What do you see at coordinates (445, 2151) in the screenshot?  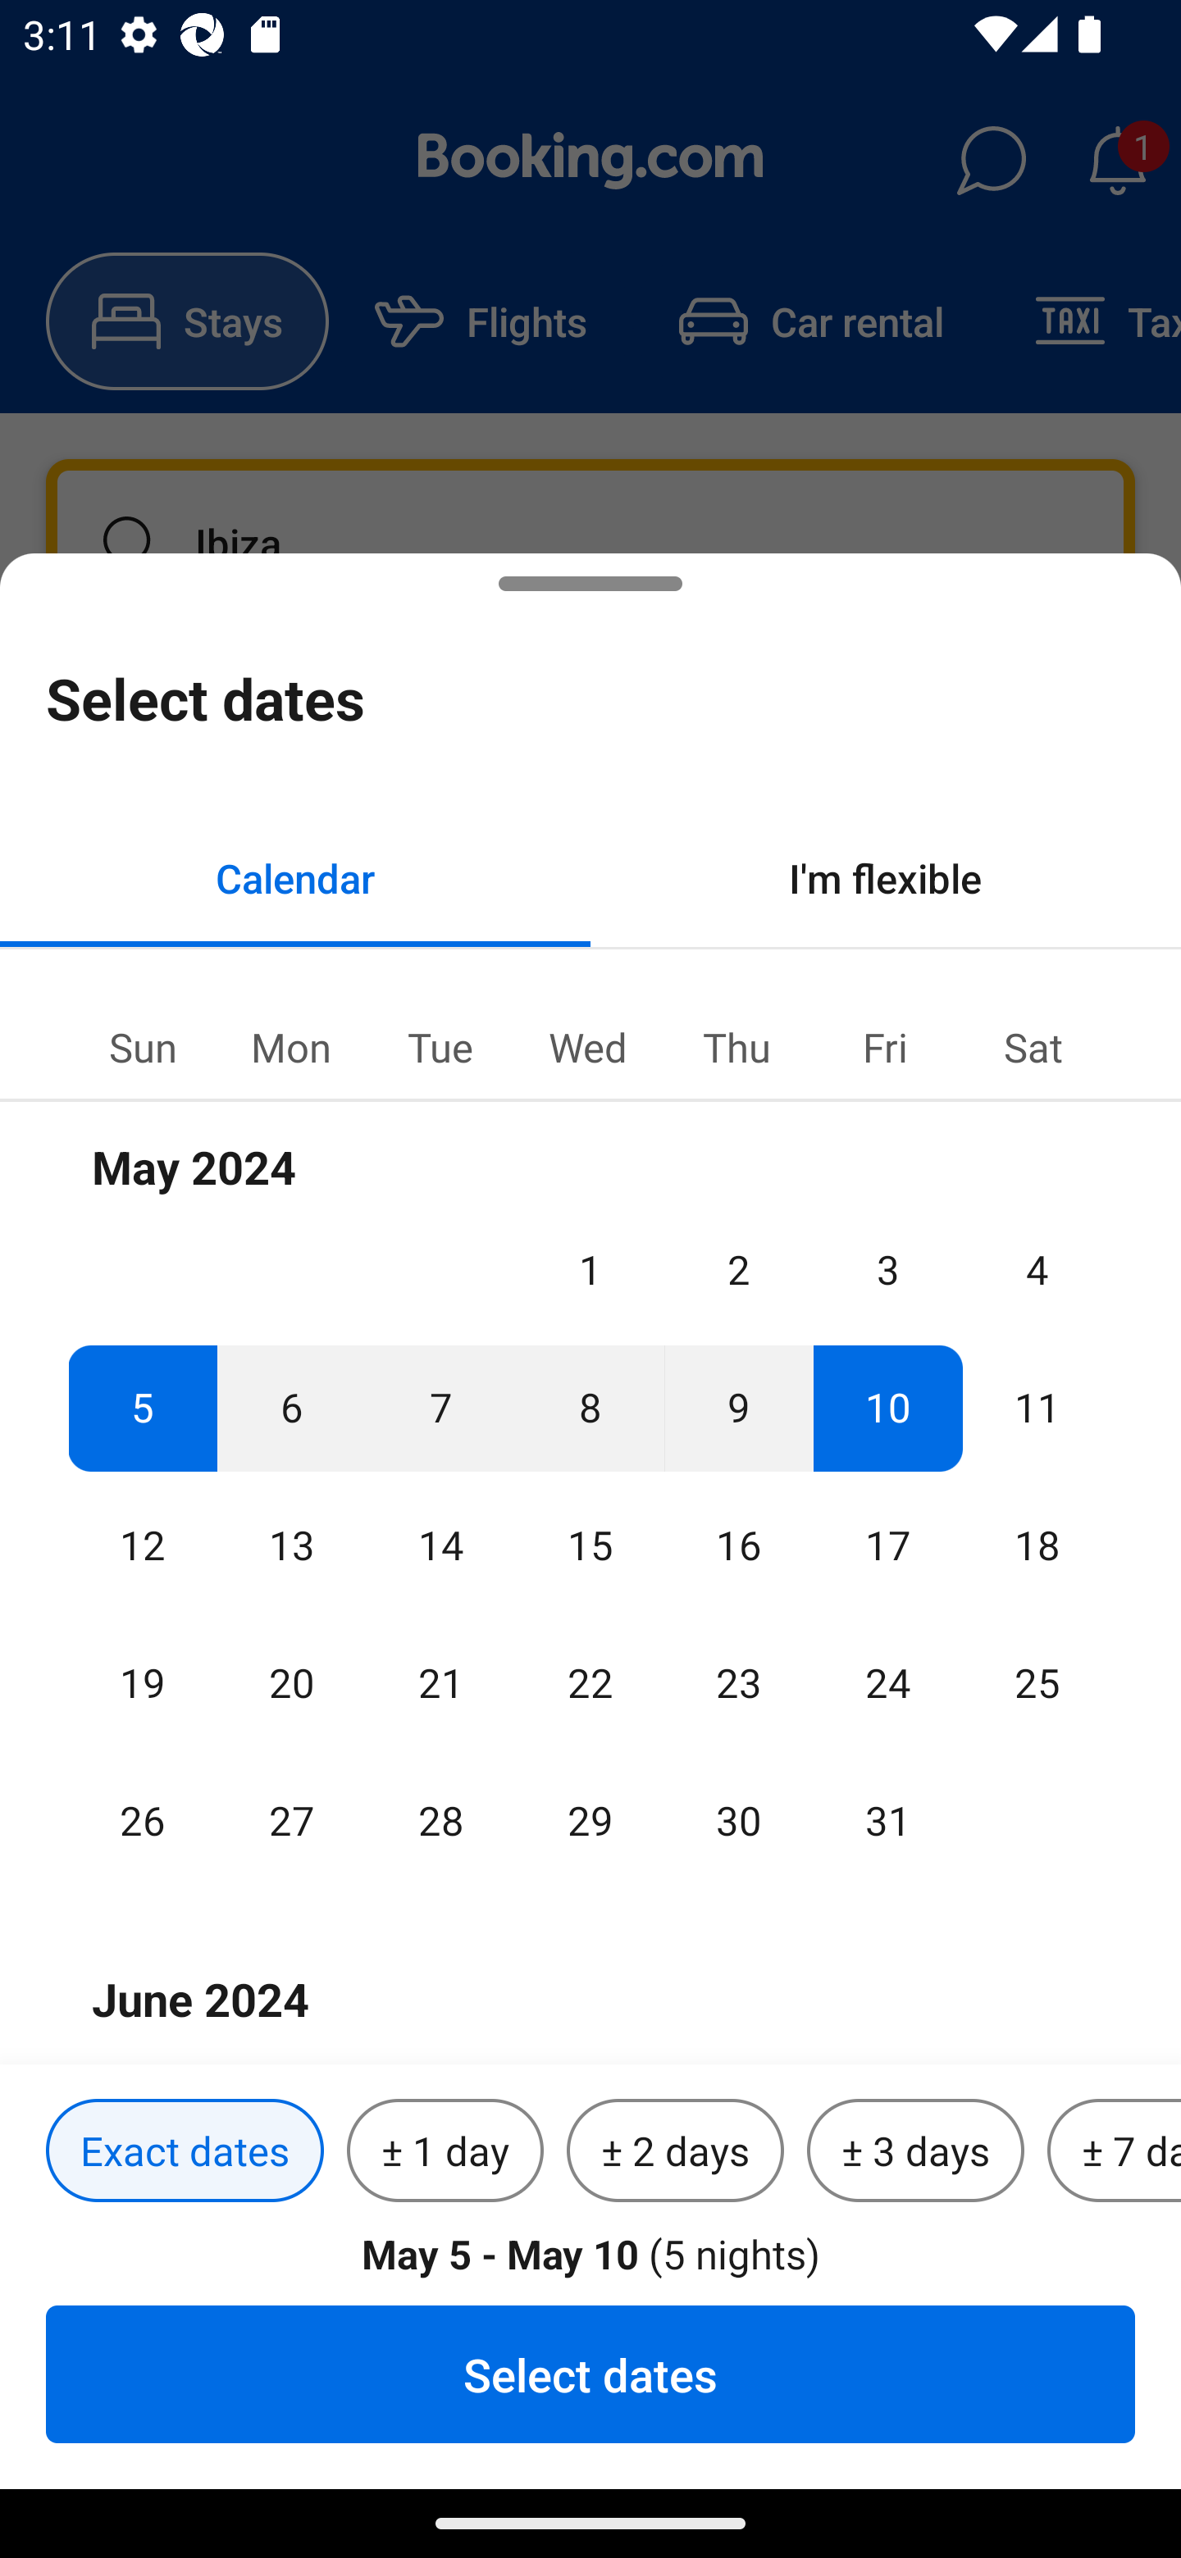 I see `± 1 day` at bounding box center [445, 2151].